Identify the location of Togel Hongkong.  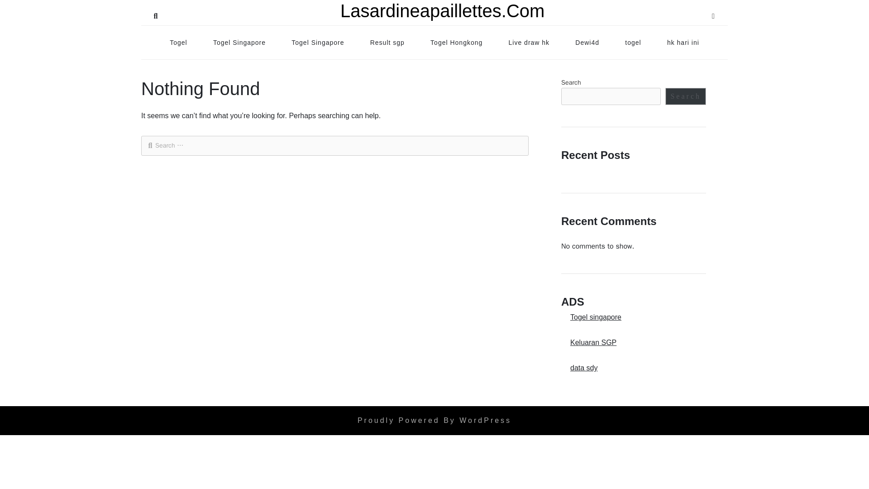
(456, 43).